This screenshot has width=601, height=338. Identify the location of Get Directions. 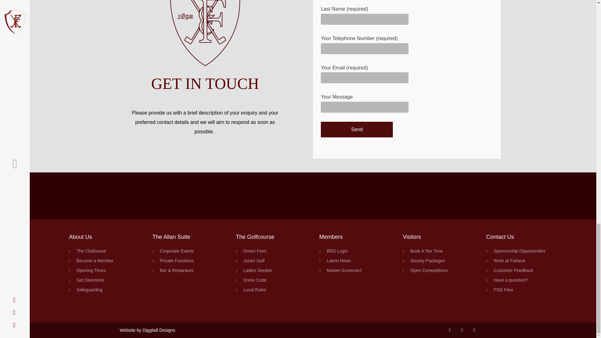
(105, 280).